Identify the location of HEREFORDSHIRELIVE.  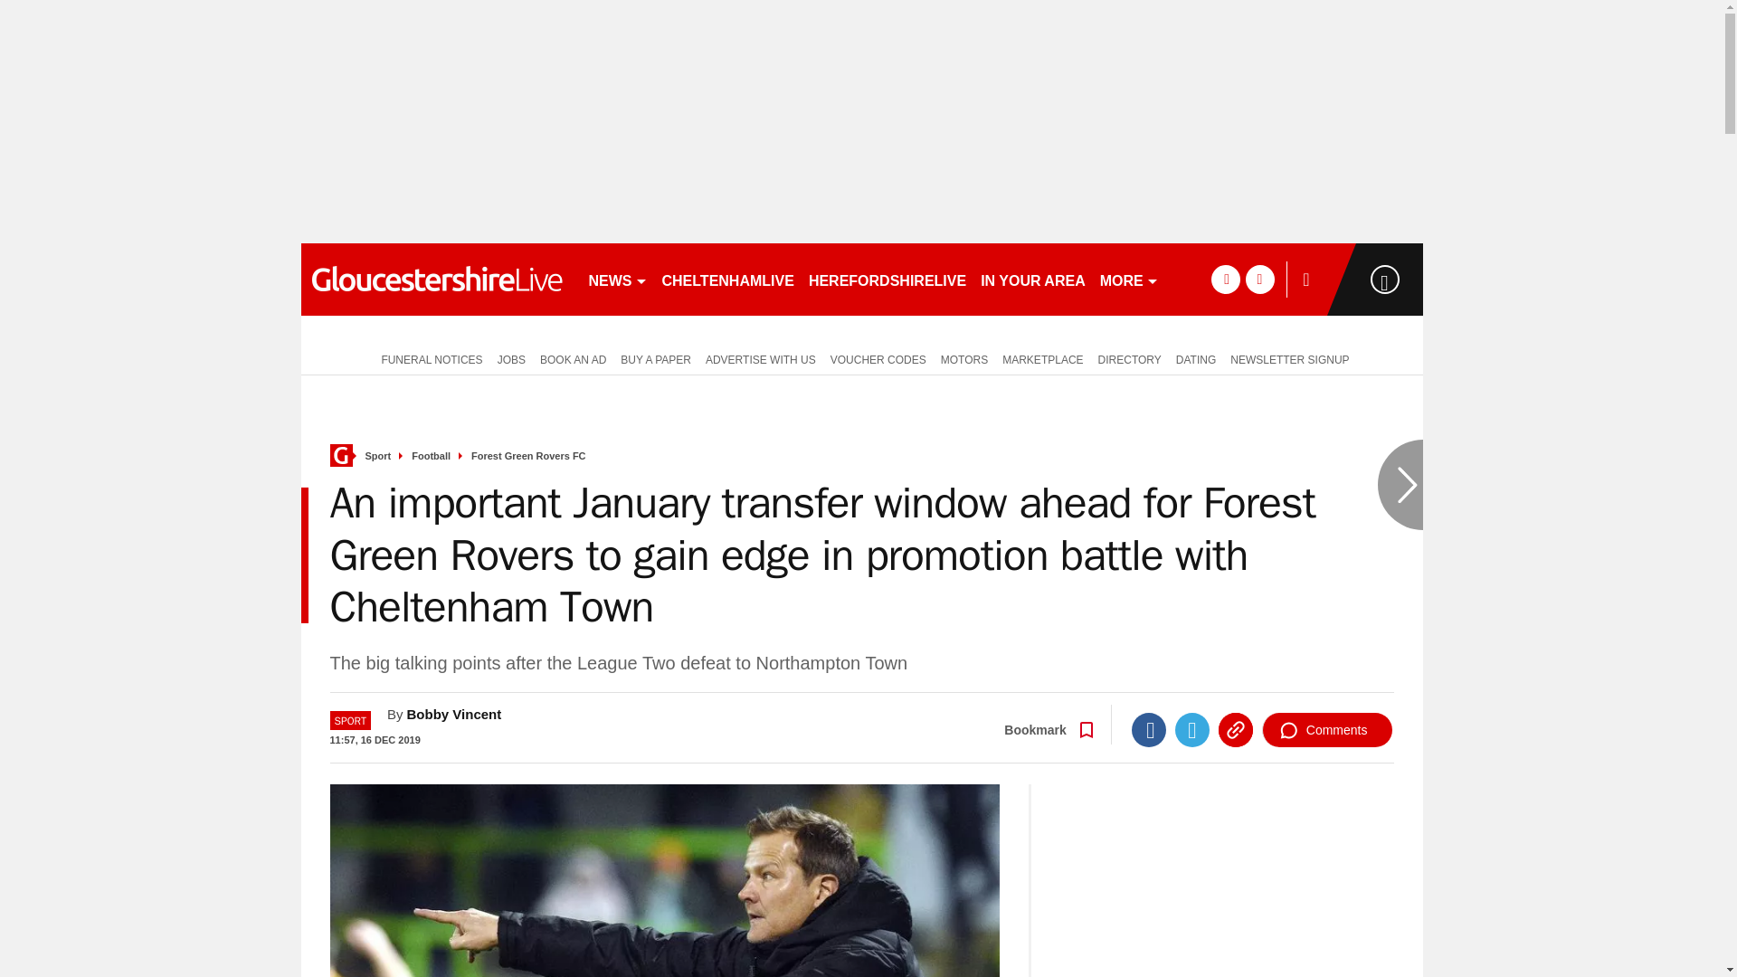
(887, 279).